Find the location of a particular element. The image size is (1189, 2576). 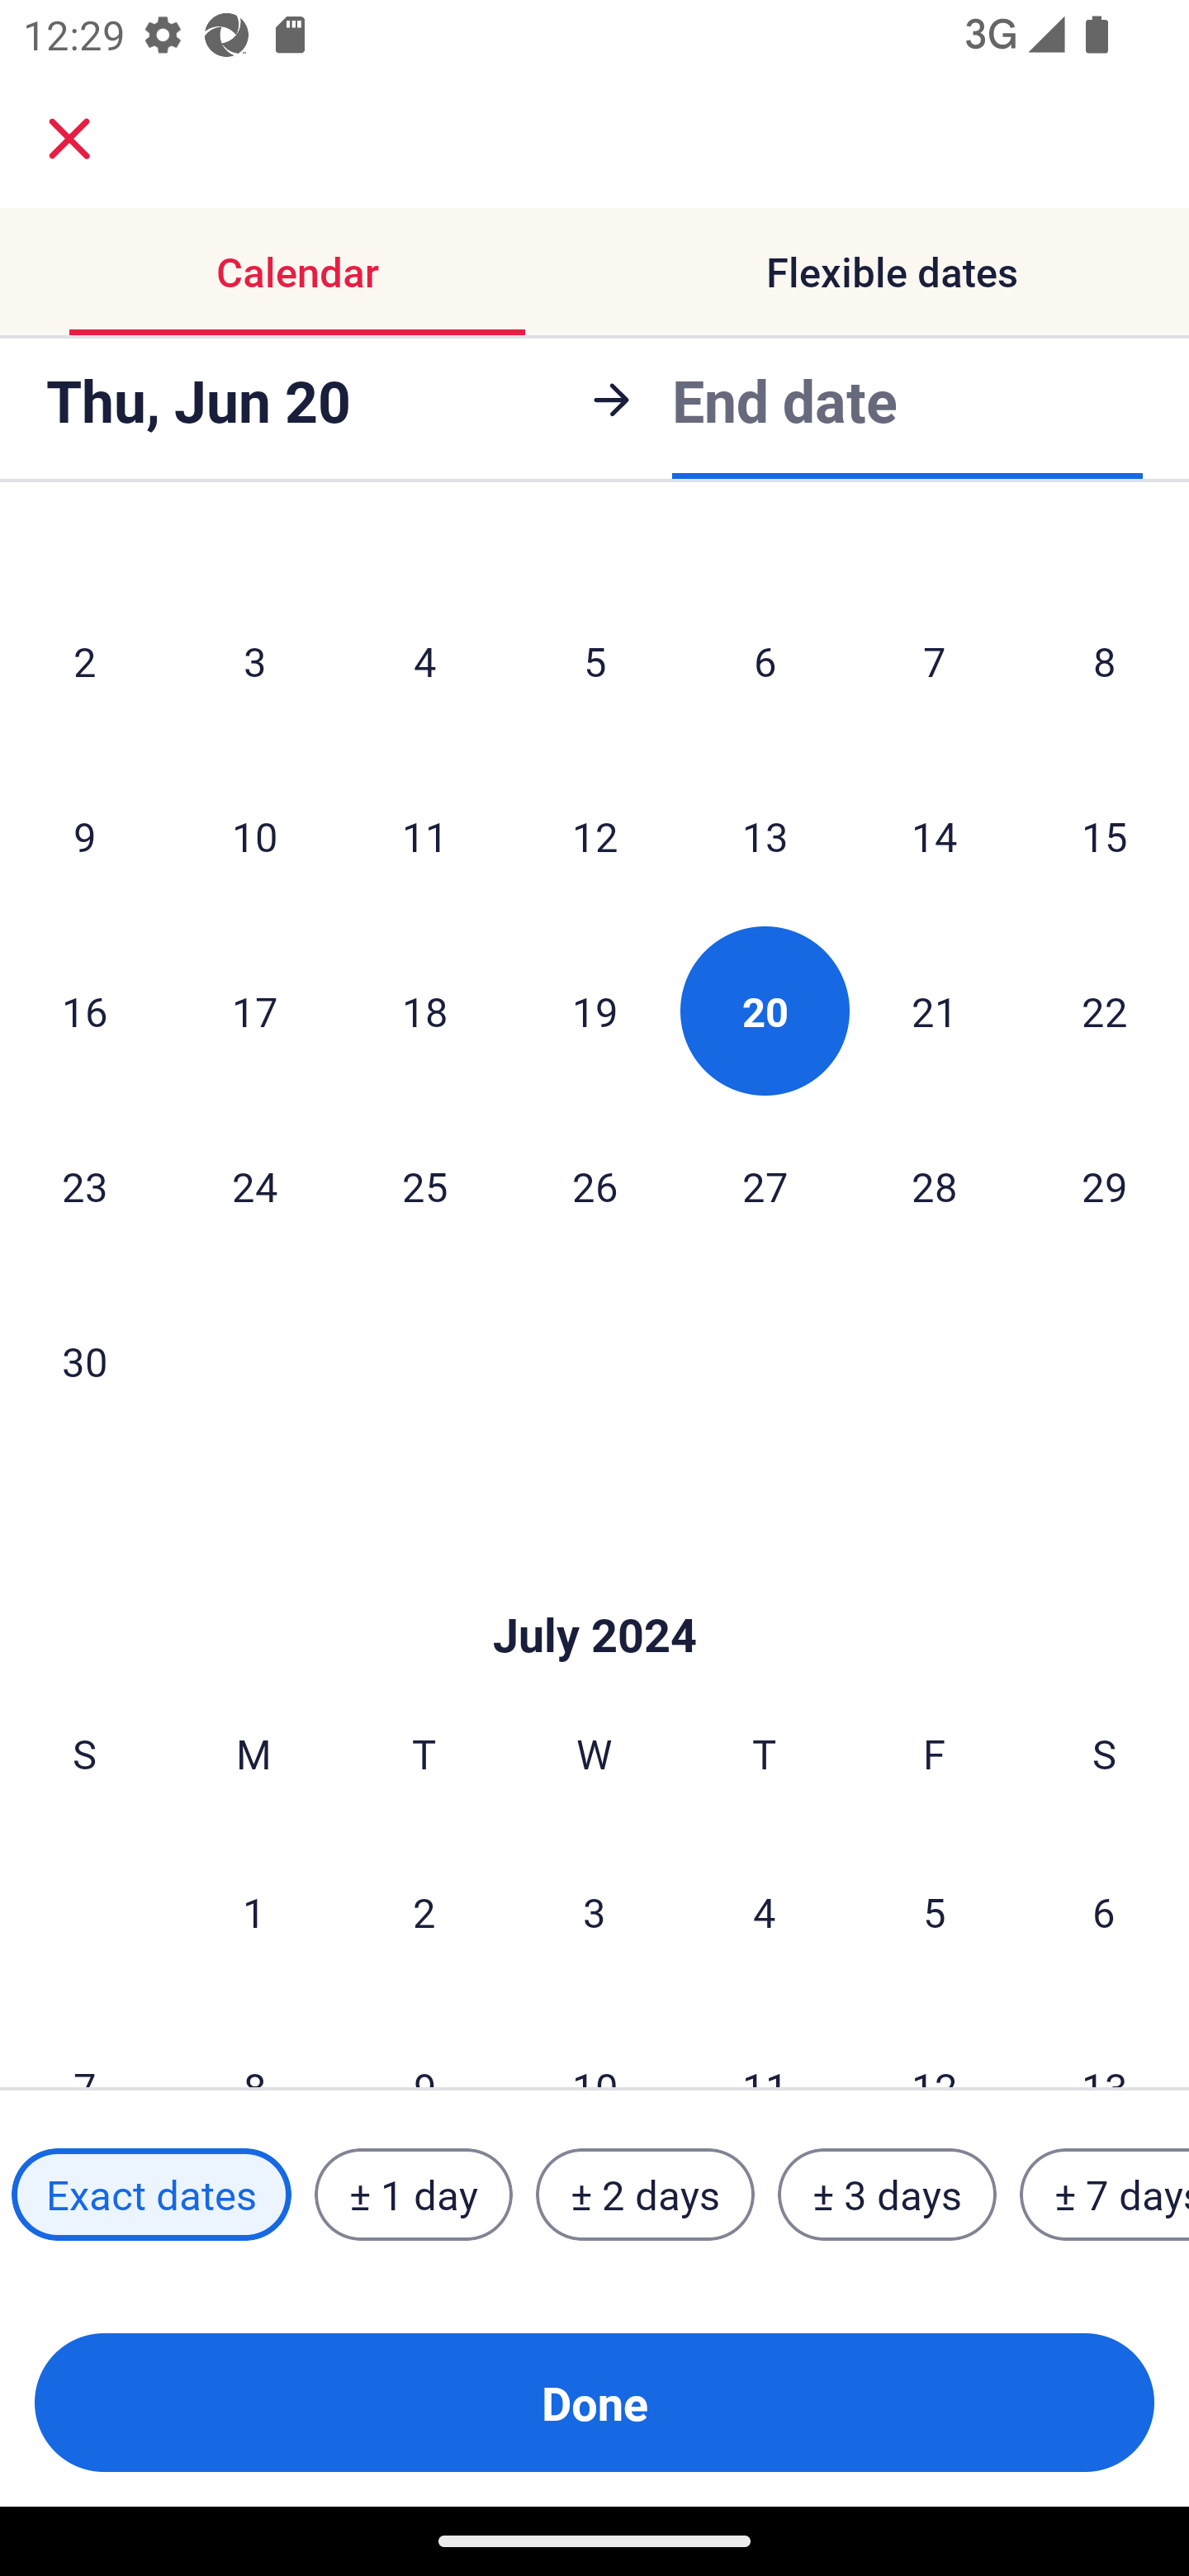

4 Thursday, July 4, 2024 is located at coordinates (765, 1911).